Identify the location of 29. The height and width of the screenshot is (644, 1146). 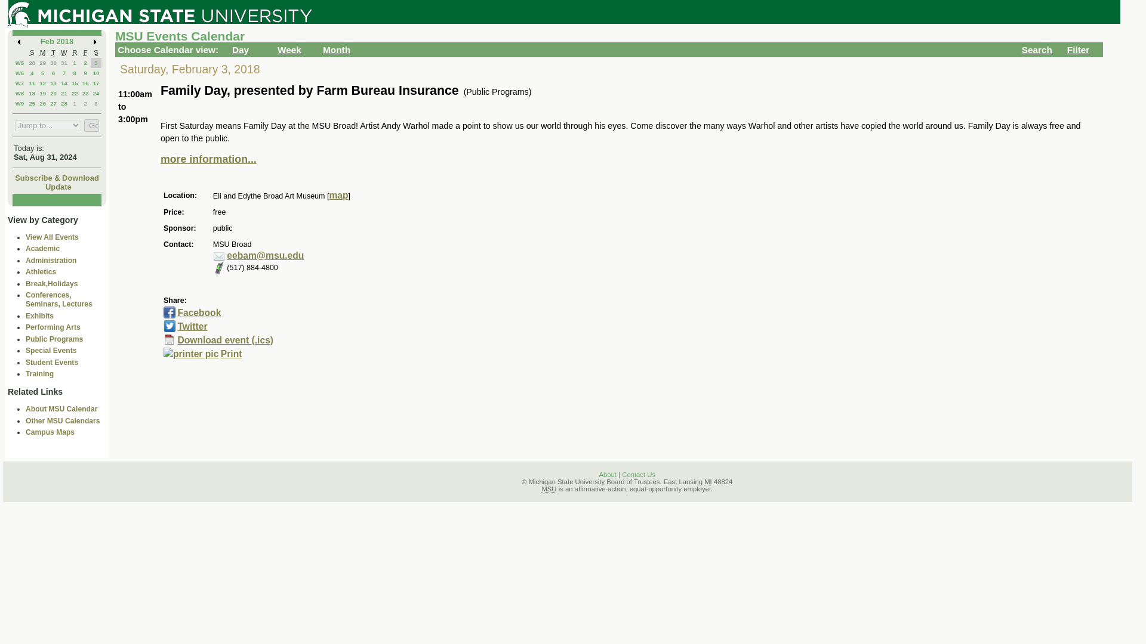
(42, 63).